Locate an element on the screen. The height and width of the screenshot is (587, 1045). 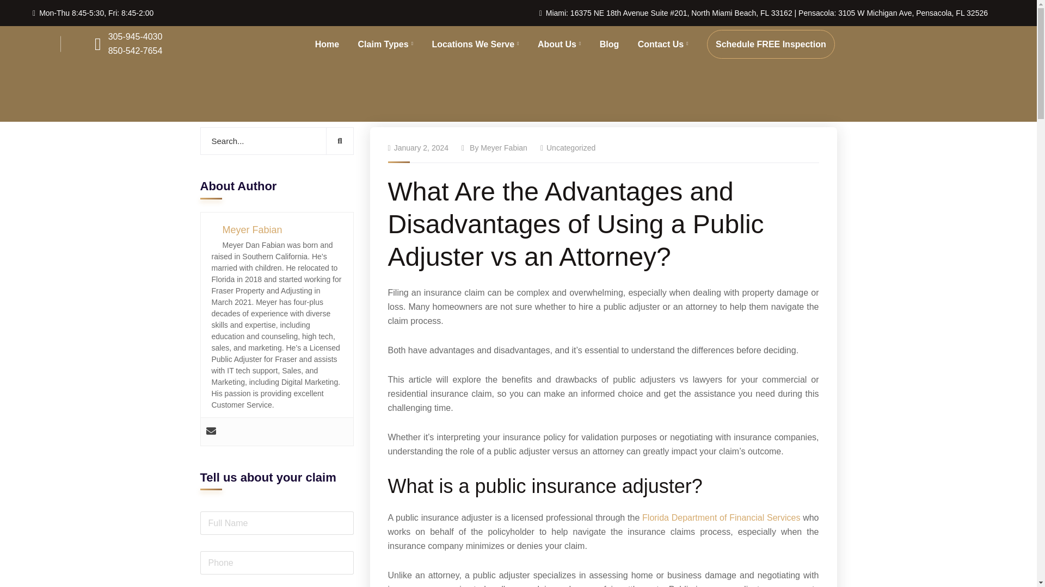
850-542-7654 is located at coordinates (136, 51).